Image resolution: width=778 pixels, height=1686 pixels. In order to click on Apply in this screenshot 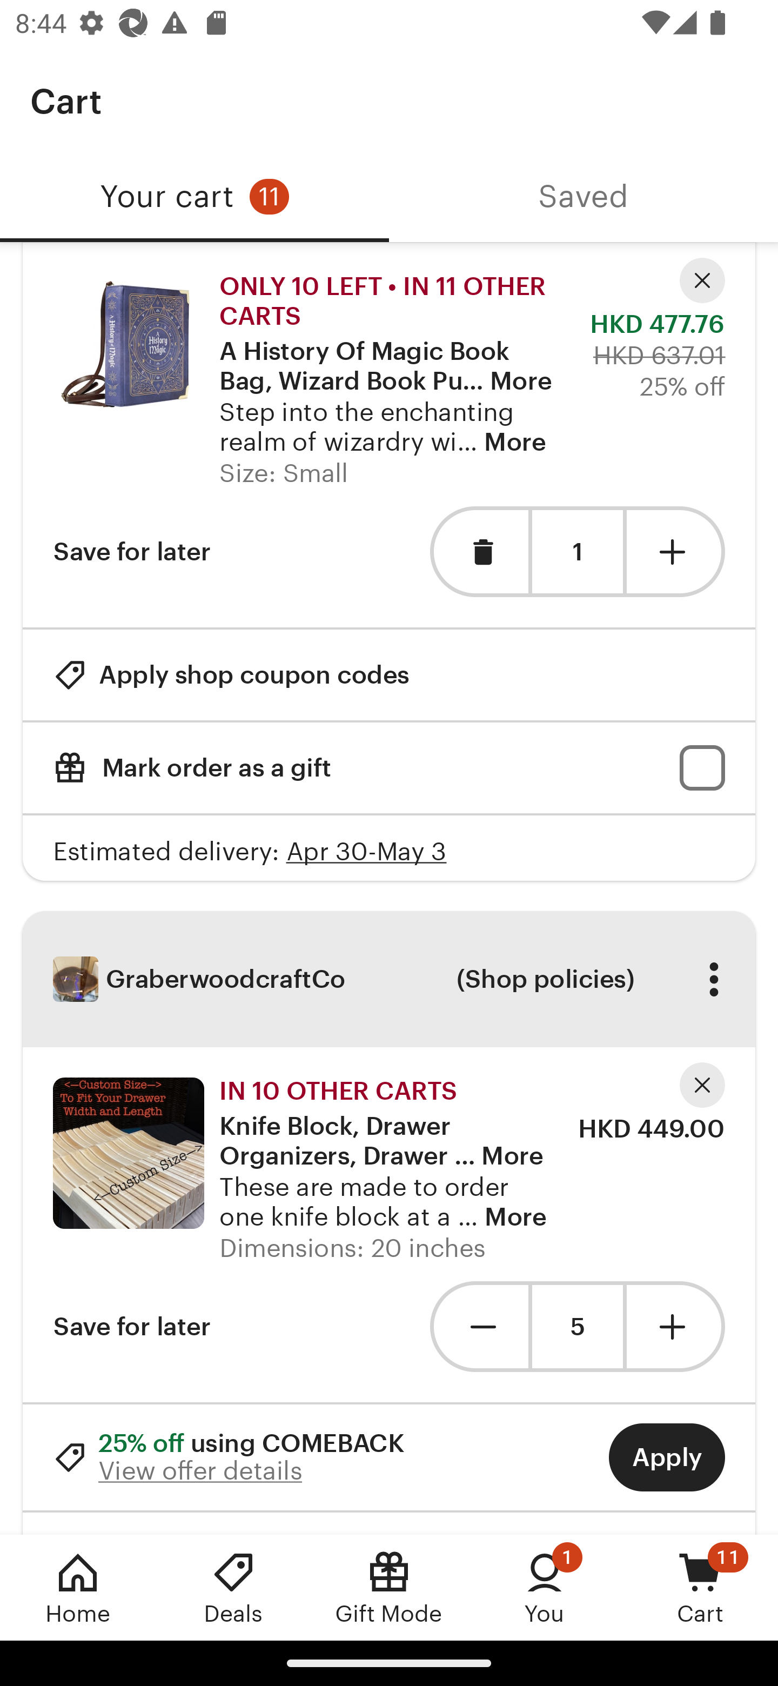, I will do `click(667, 1457)`.